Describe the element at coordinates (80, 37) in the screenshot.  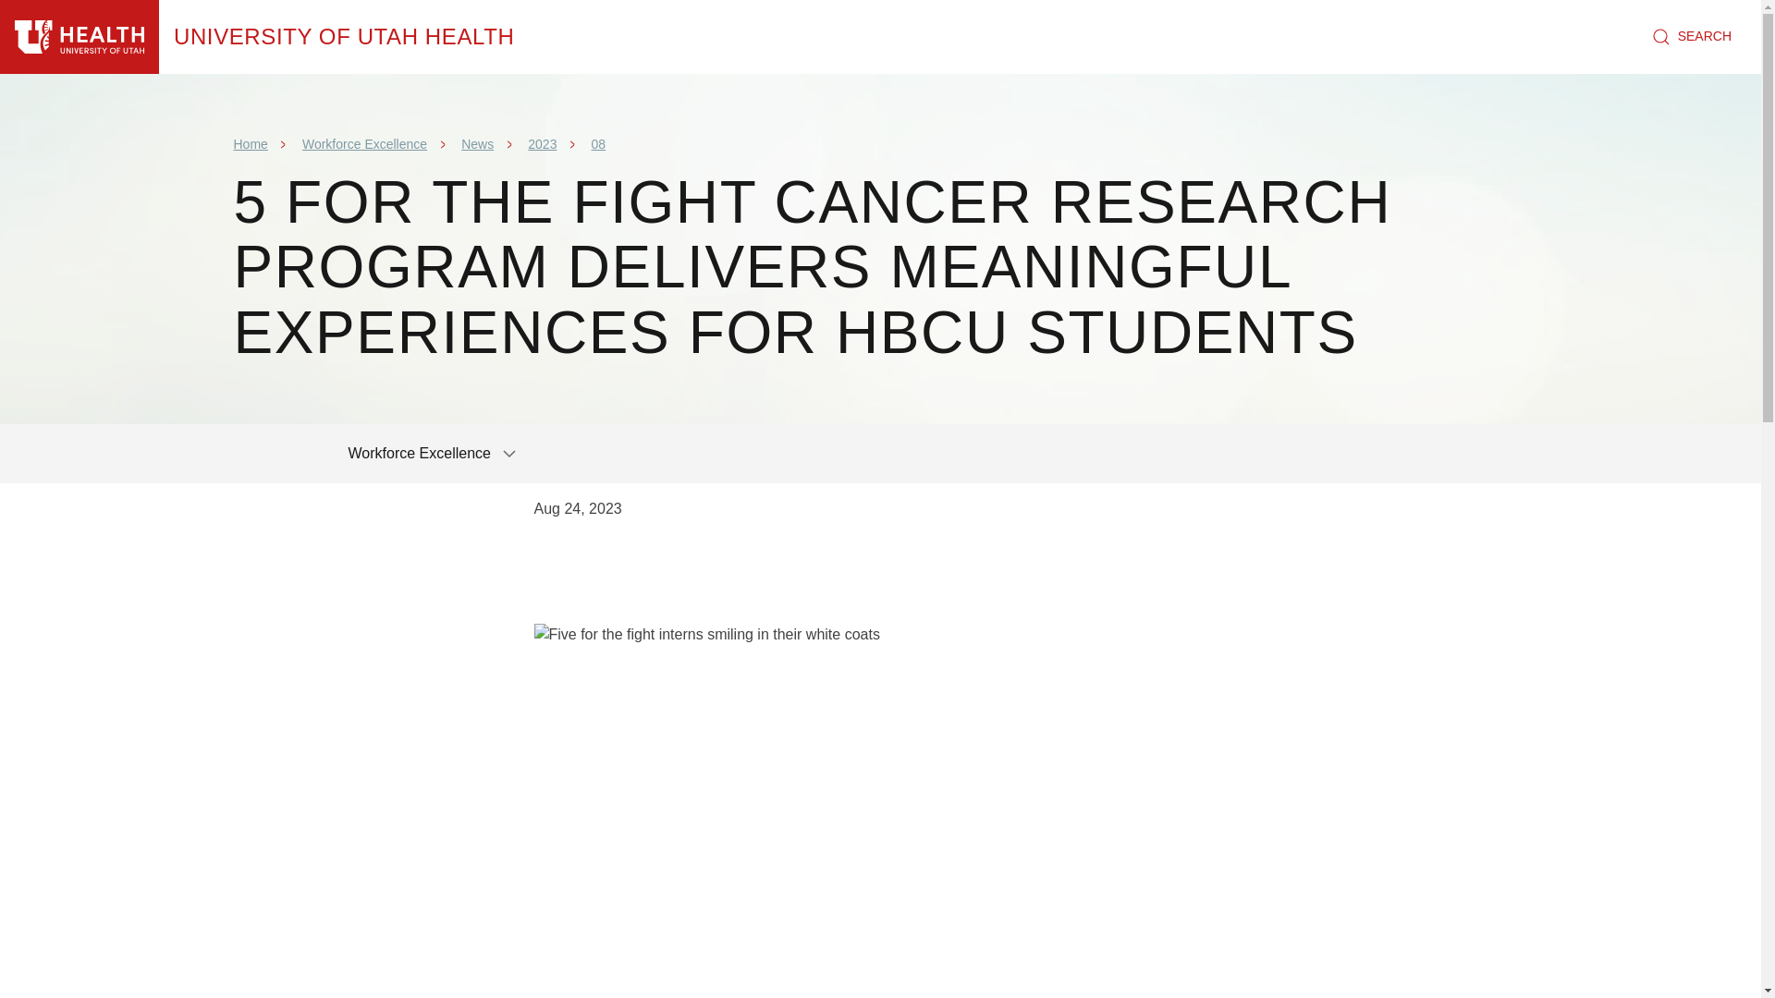
I see `Home` at that location.